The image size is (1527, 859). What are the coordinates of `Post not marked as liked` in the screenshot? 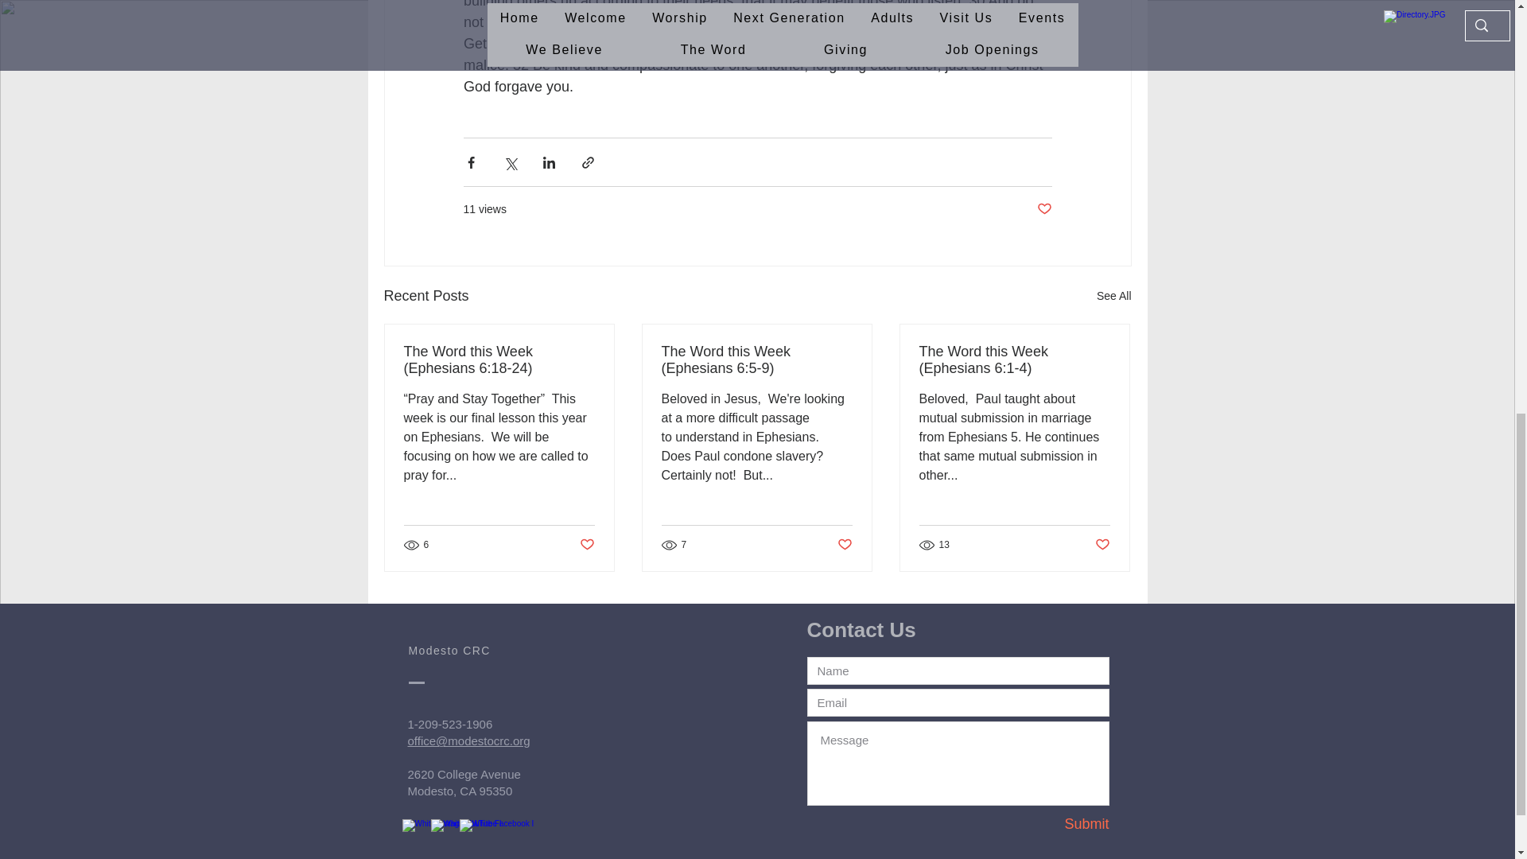 It's located at (845, 544).